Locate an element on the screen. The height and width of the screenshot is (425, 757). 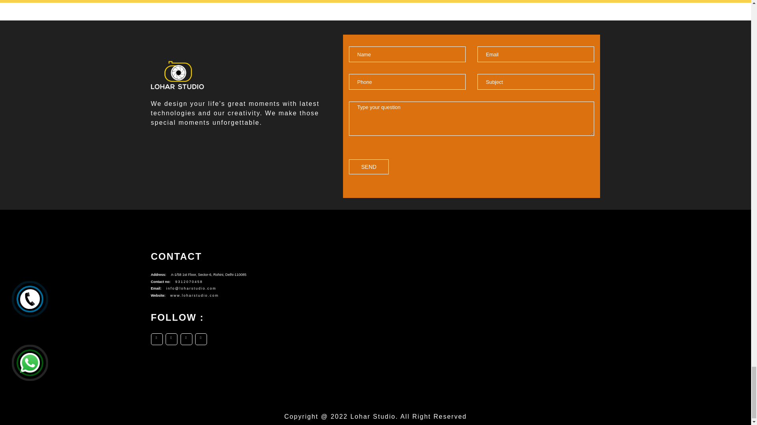
Send is located at coordinates (369, 167).